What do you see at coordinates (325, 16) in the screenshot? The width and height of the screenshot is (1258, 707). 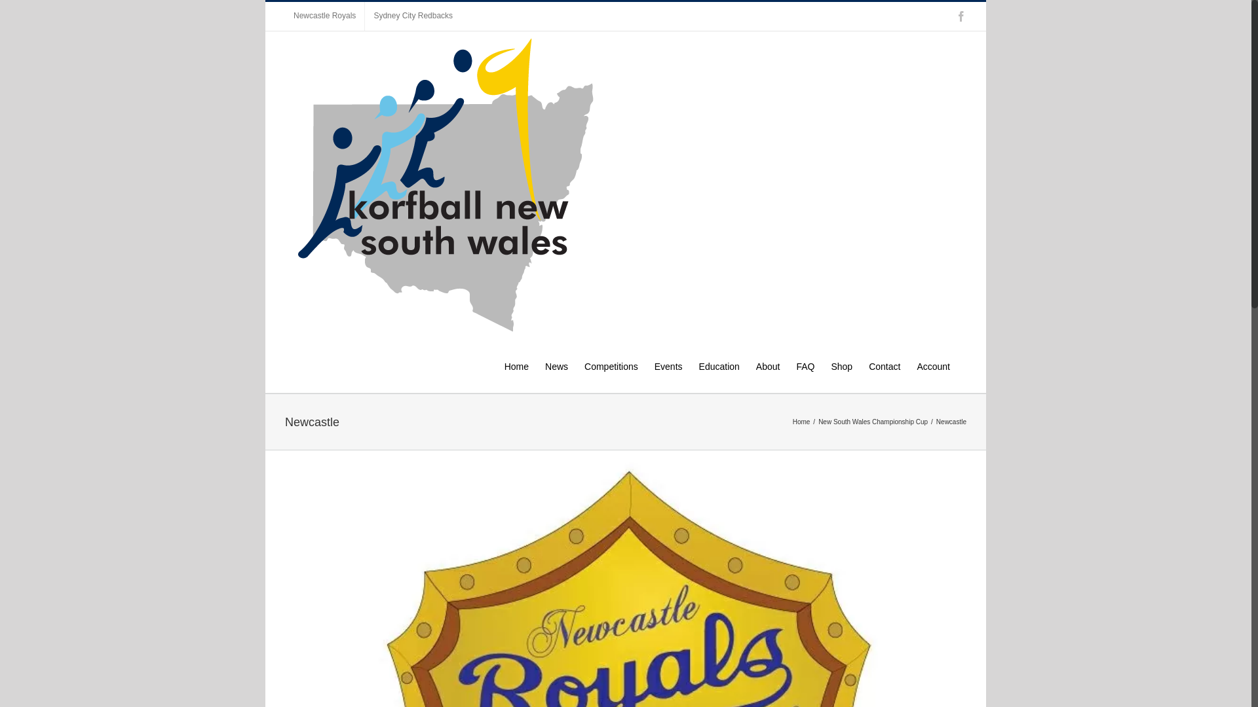 I see `Newcastle Royals` at bounding box center [325, 16].